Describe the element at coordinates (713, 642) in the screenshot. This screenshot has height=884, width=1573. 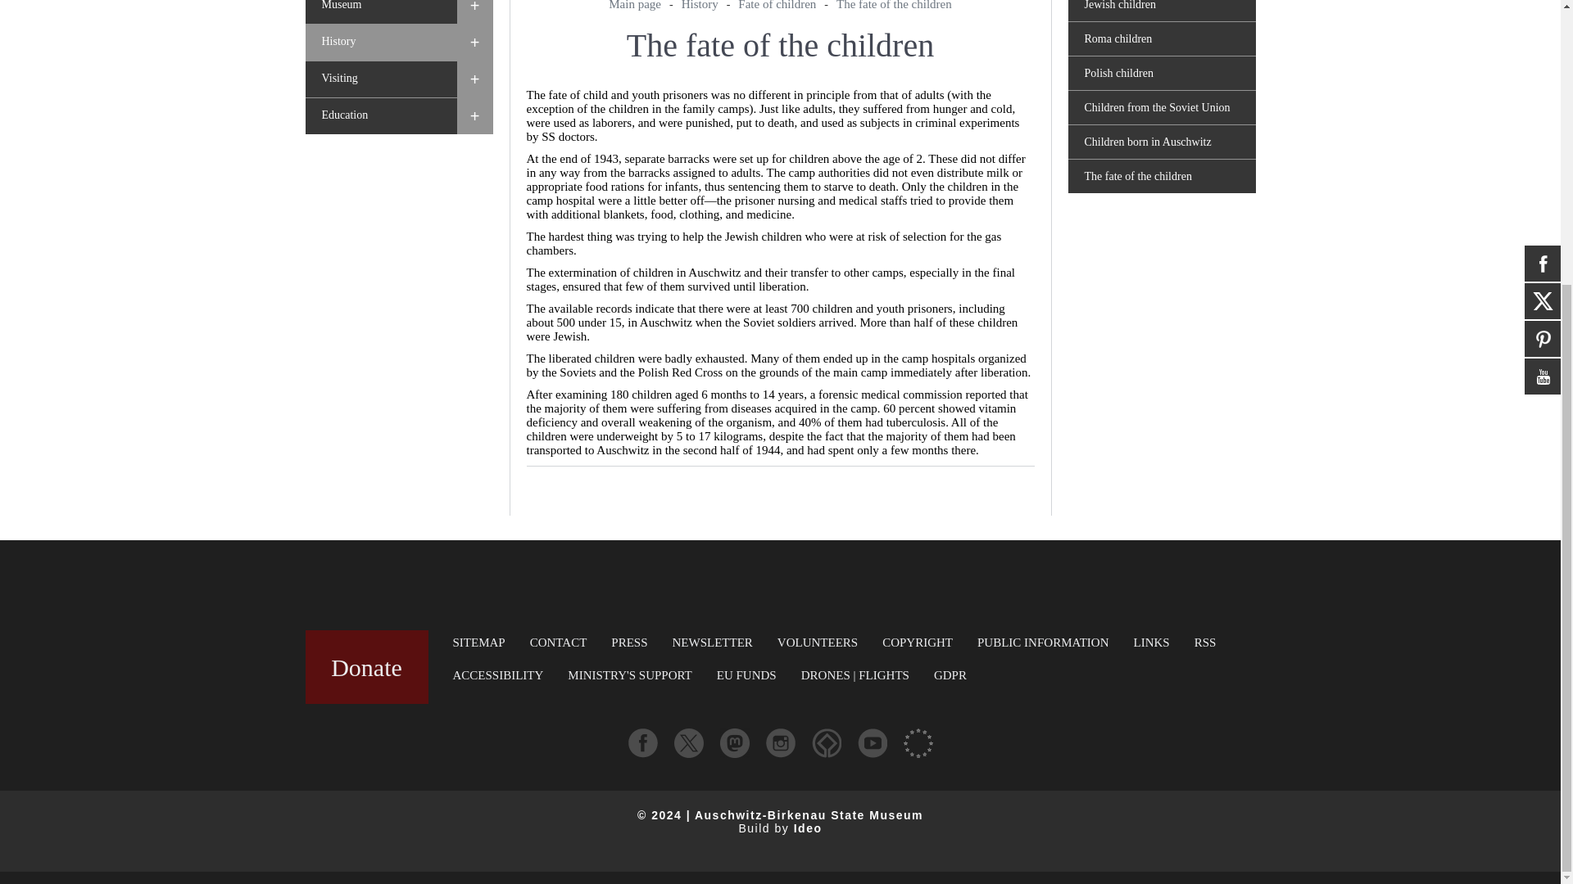
I see `Newsletter` at that location.